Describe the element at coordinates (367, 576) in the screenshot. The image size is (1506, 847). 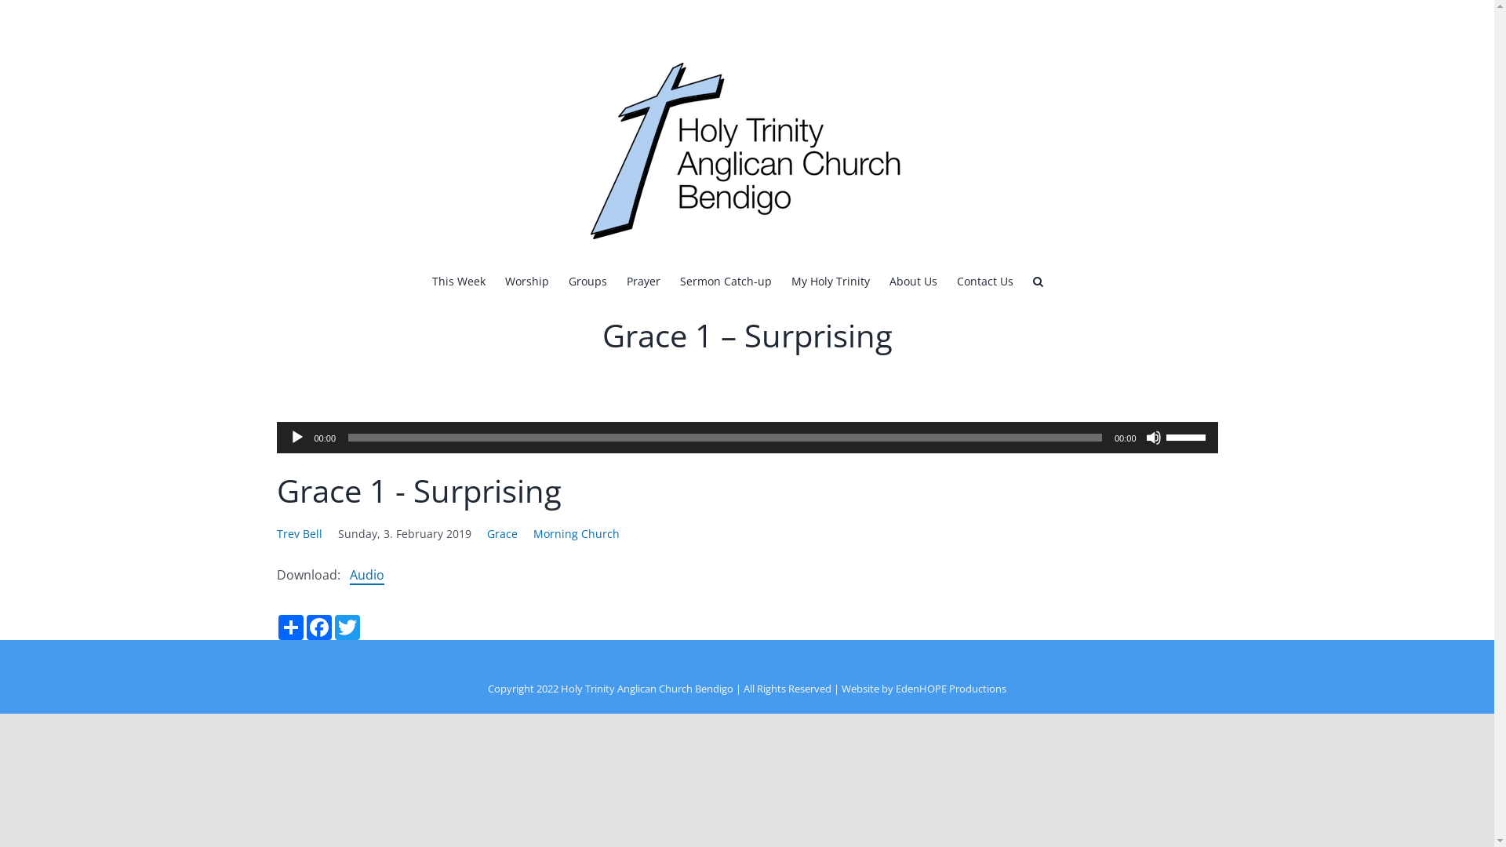
I see `Audio` at that location.